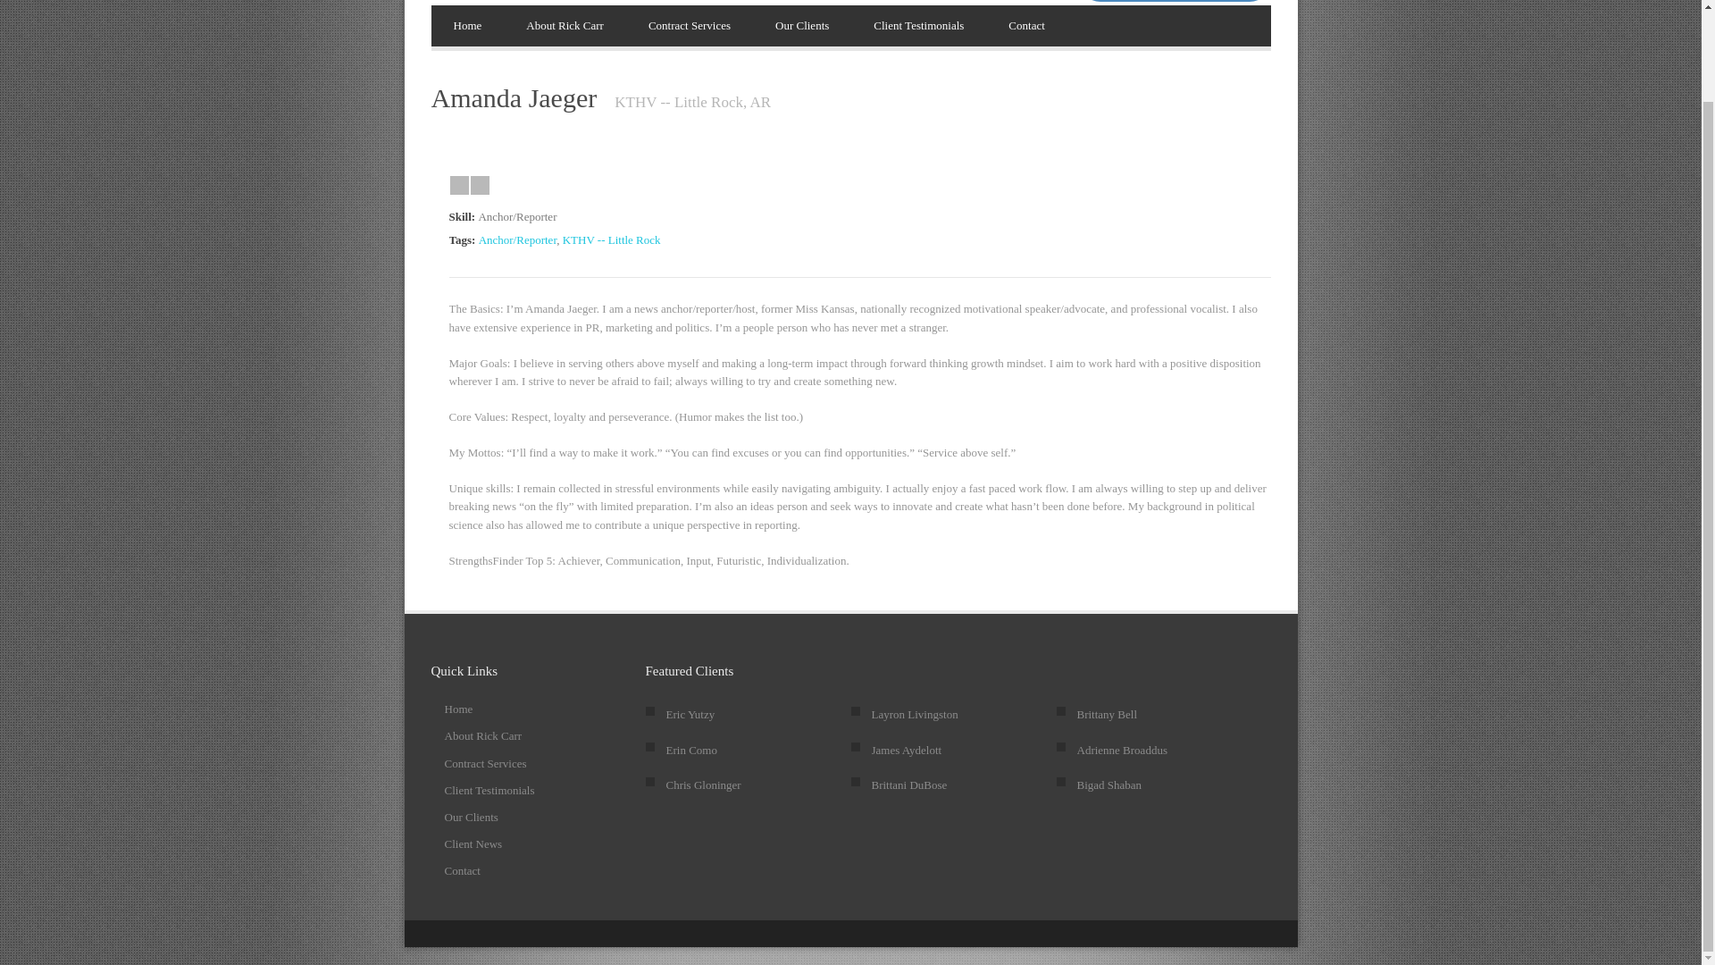 Image resolution: width=1715 pixels, height=965 pixels. Describe the element at coordinates (801, 25) in the screenshot. I see `Our Clients` at that location.